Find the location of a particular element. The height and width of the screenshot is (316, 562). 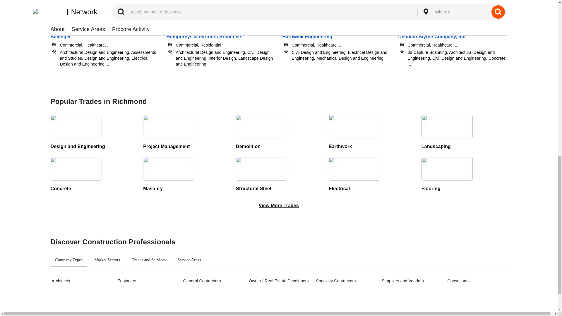

Specialty Contractors is located at coordinates (345, 281).